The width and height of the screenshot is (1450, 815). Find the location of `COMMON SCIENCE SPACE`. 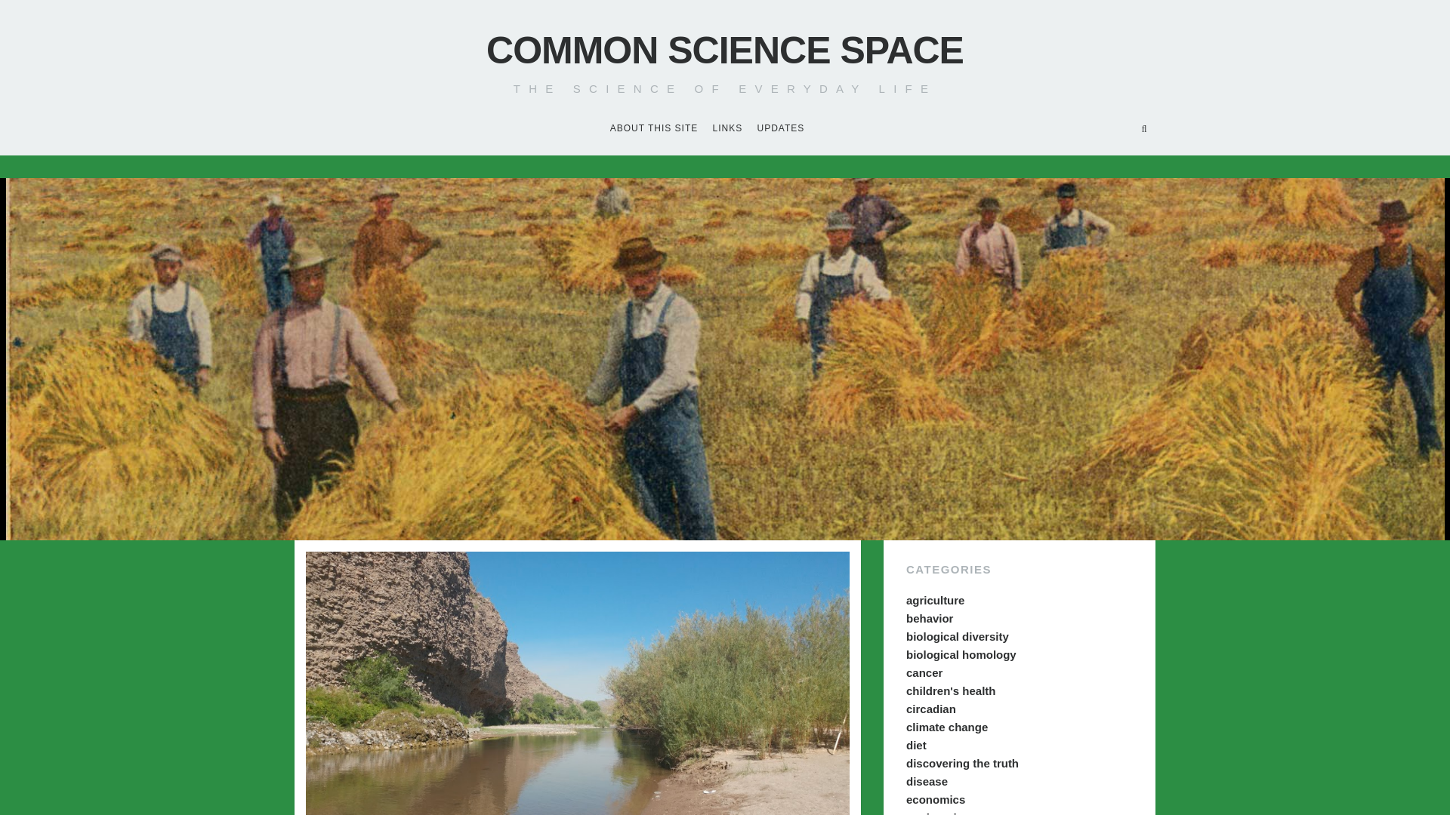

COMMON SCIENCE SPACE is located at coordinates (725, 50).